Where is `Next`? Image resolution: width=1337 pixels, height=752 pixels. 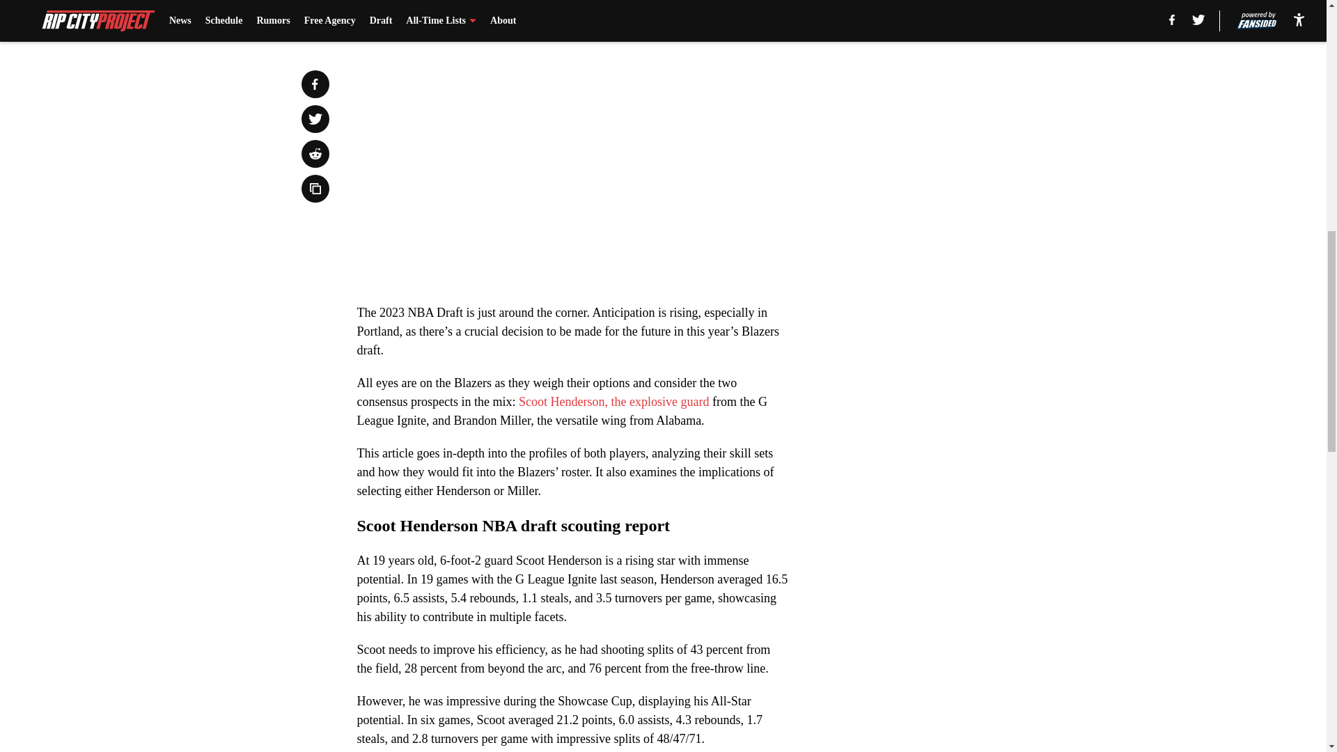
Next is located at coordinates (746, 19).